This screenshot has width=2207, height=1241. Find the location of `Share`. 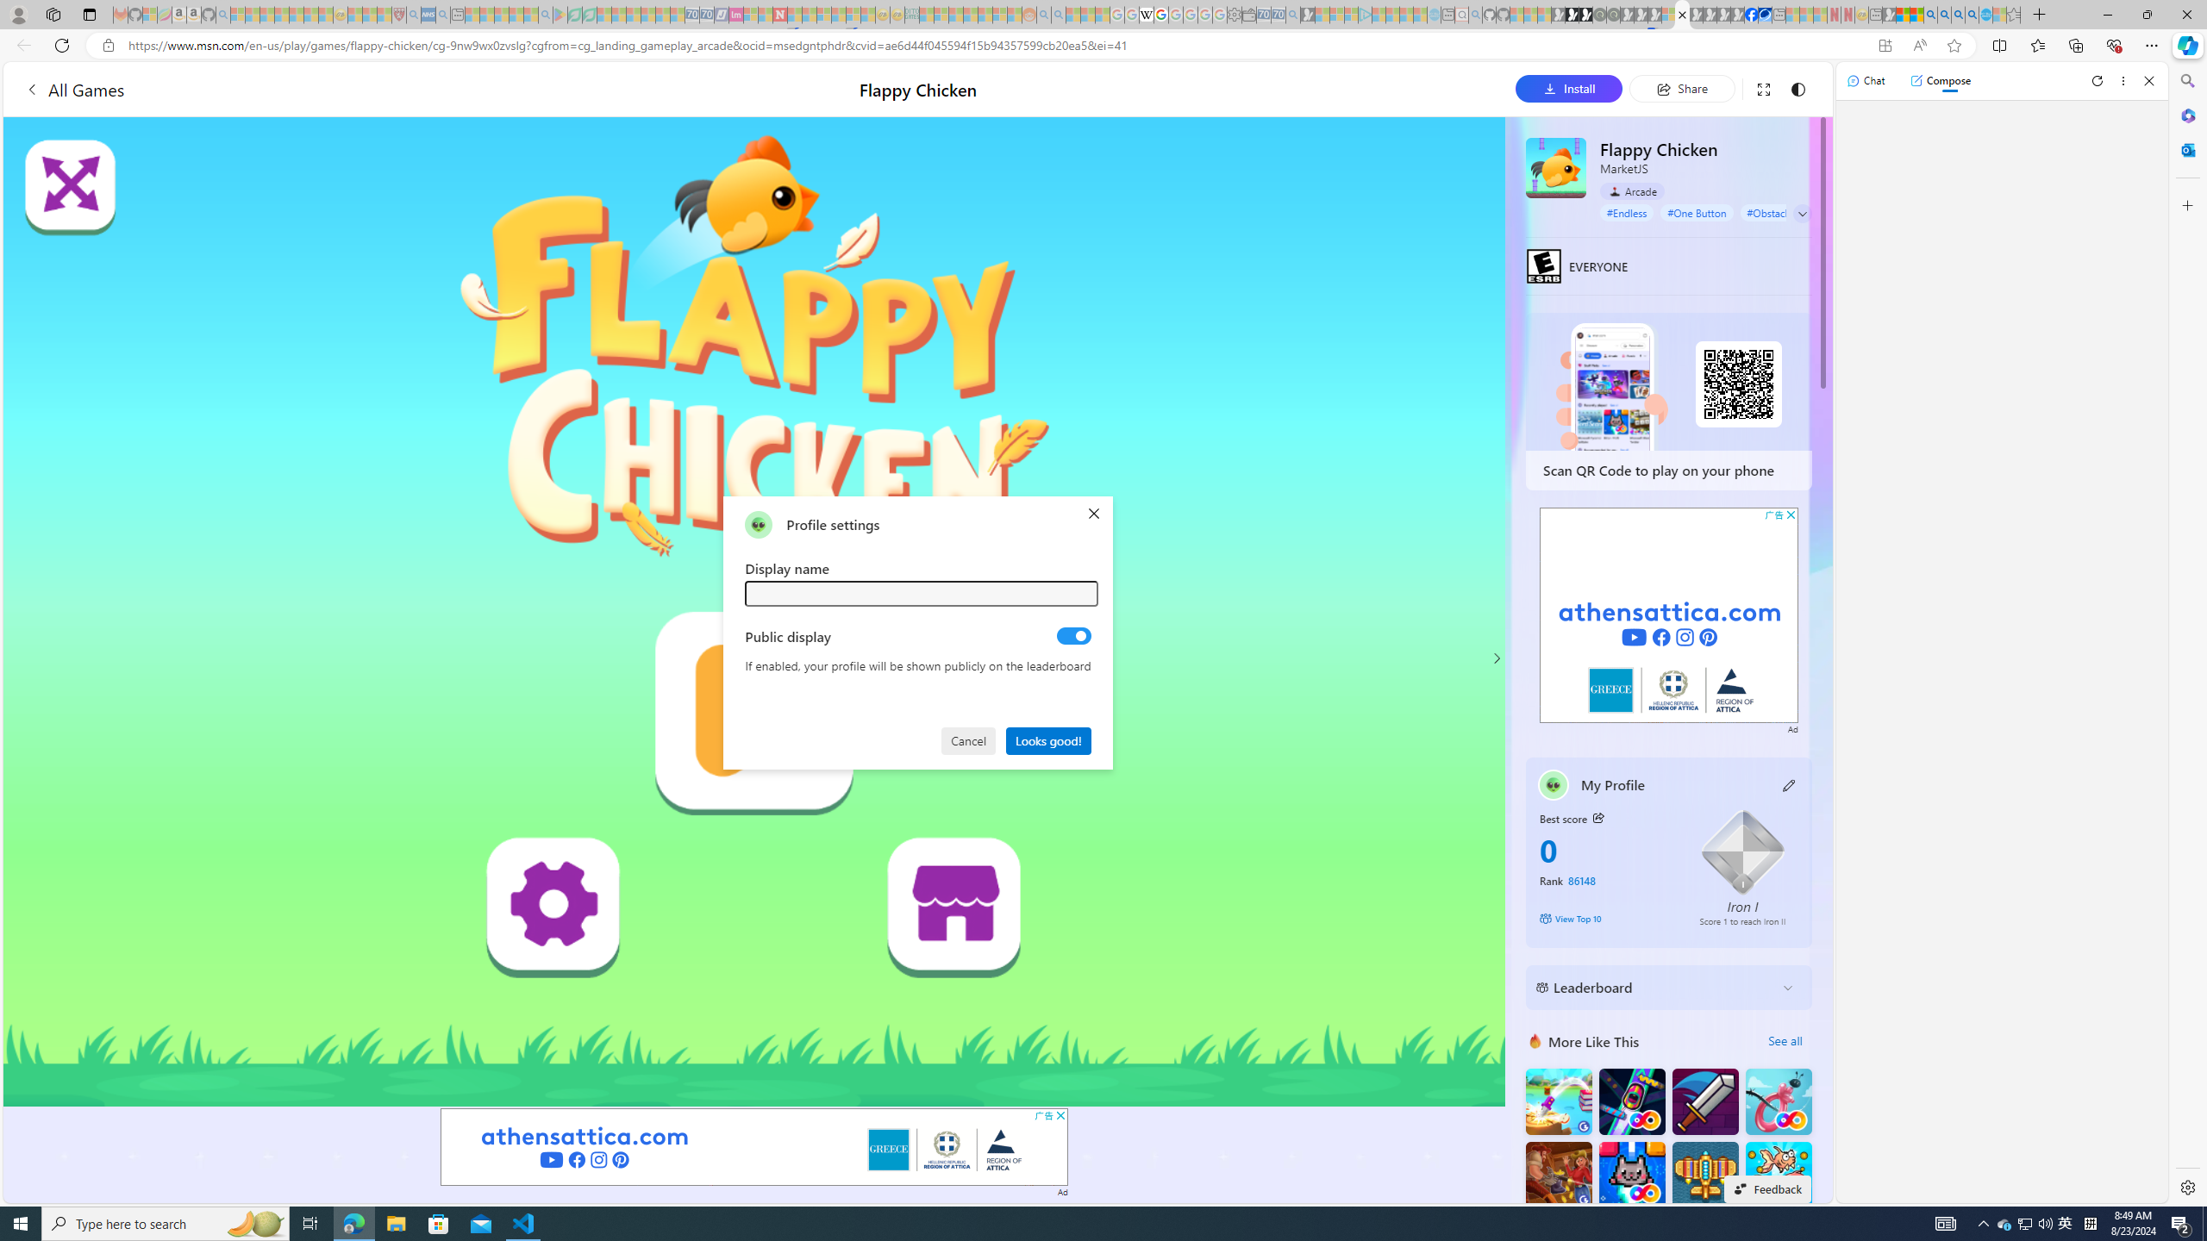

Share is located at coordinates (1681, 88).